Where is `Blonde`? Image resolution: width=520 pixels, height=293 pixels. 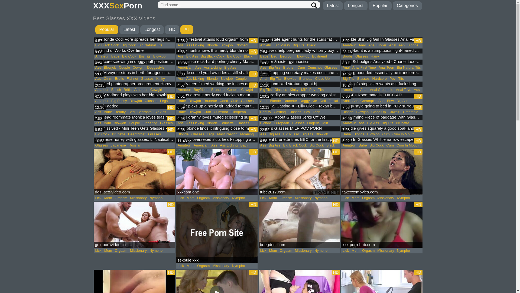 Blonde is located at coordinates (275, 101).